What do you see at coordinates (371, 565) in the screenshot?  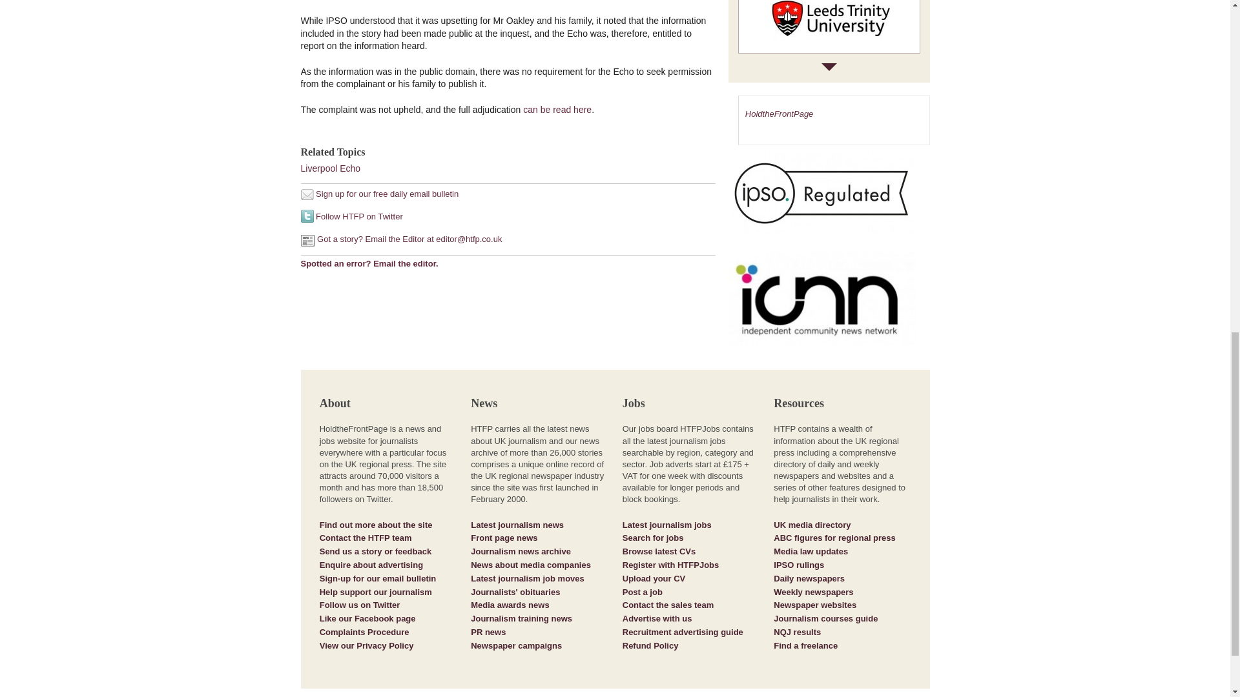 I see `Enquire about advertising with us` at bounding box center [371, 565].